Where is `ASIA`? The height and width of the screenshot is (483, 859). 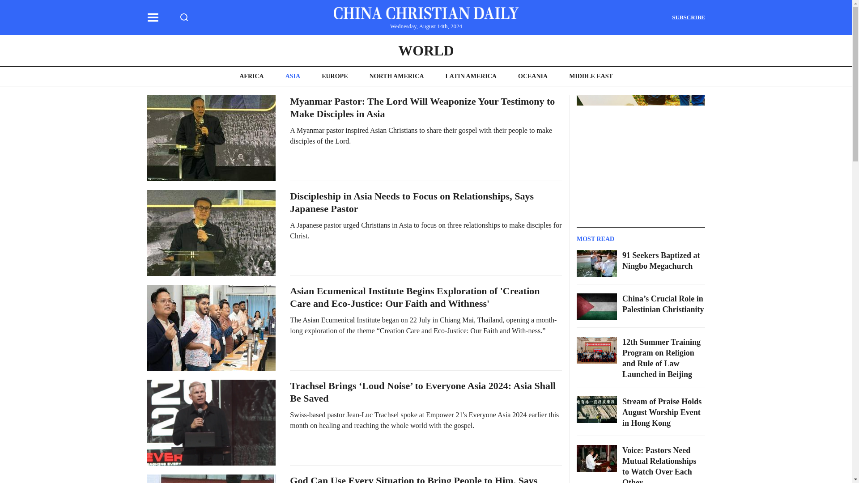
ASIA is located at coordinates (293, 76).